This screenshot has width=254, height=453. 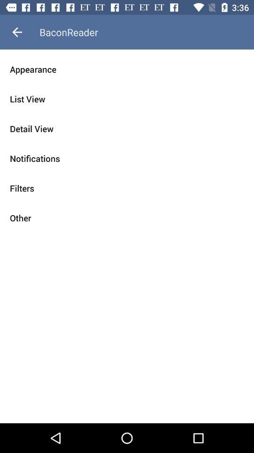 I want to click on turn on the item to the left of the baconreader item, so click(x=17, y=32).